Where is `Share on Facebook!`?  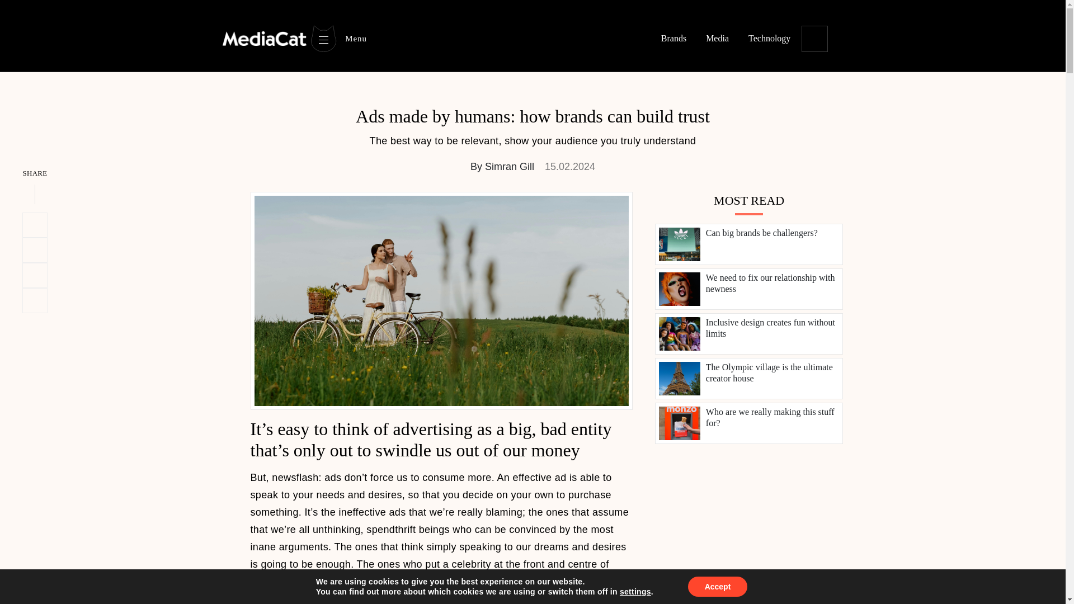 Share on Facebook! is located at coordinates (35, 275).